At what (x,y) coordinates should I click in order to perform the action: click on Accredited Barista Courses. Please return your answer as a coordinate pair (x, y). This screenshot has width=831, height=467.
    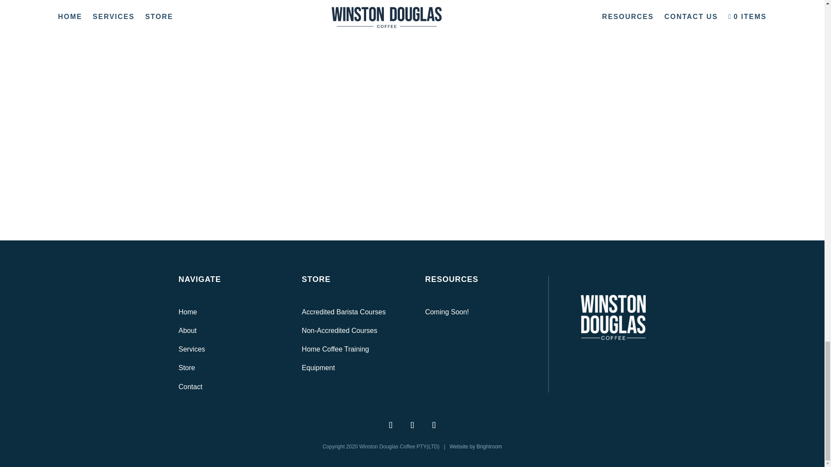
    Looking at the image, I should click on (343, 312).